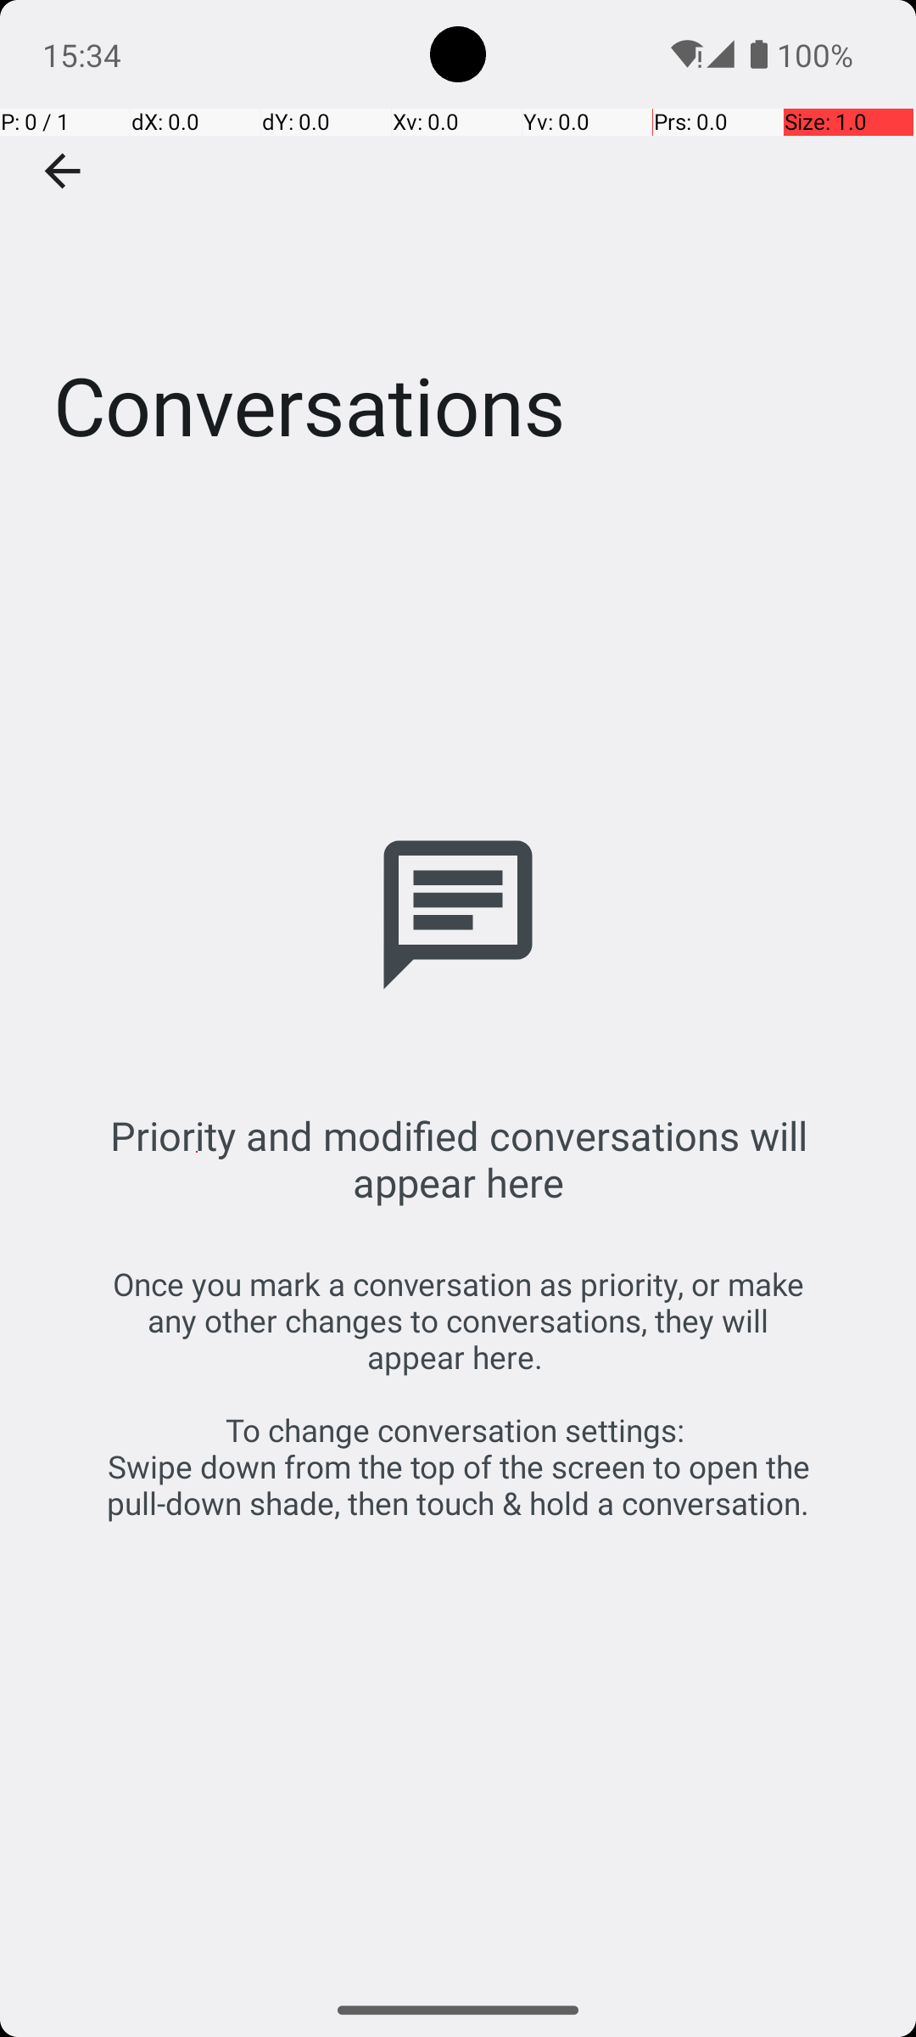 This screenshot has height=2037, width=916. What do you see at coordinates (458, 1394) in the screenshot?
I see `Once you mark a conversation as priority, or make any other changes to conversations, they will appear here. 

To change conversation settings: 
Swipe down from the top of the screen to open the pull-down shade, then touch & hold a conversation.` at bounding box center [458, 1394].